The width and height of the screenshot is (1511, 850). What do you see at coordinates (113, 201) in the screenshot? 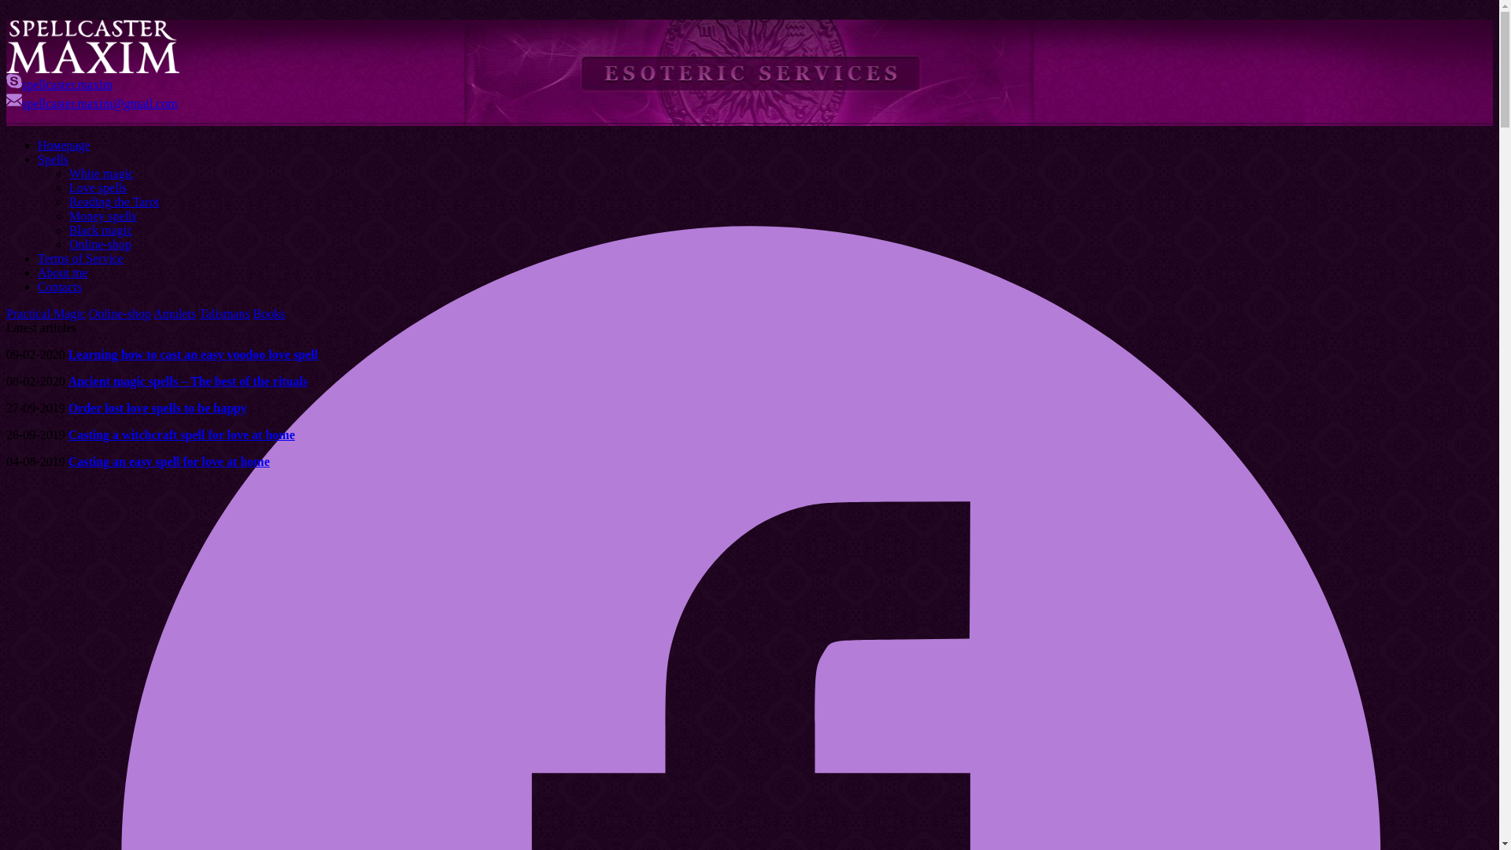
I see `Reading the Tarot` at bounding box center [113, 201].